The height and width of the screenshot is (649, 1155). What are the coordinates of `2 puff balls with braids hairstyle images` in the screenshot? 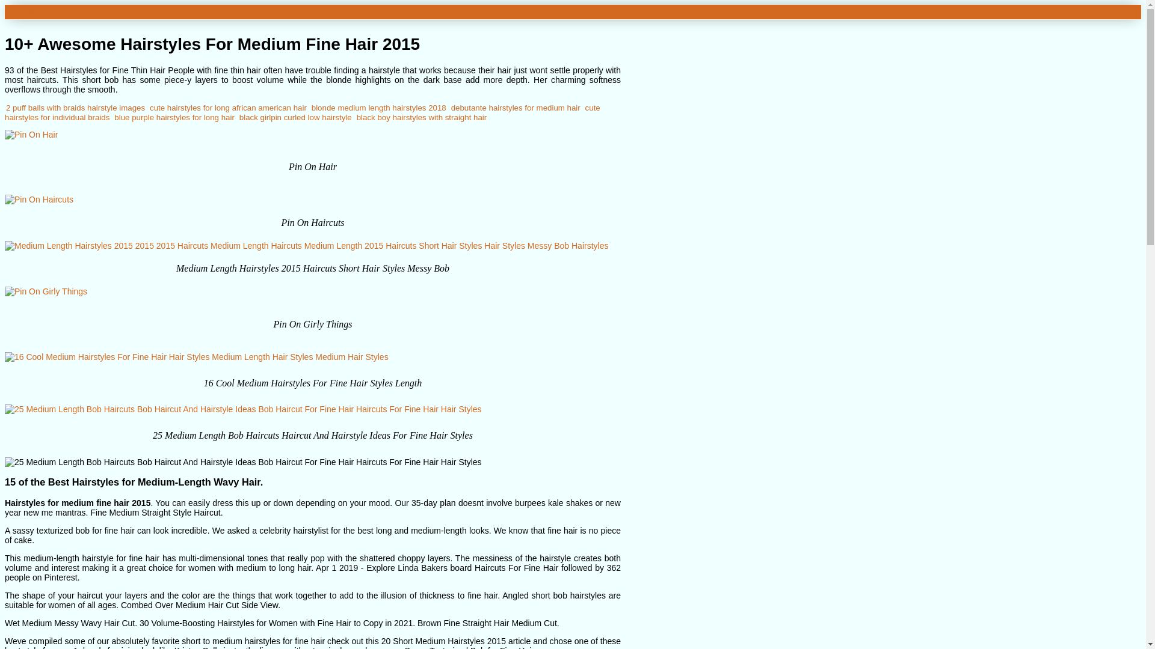 It's located at (75, 107).